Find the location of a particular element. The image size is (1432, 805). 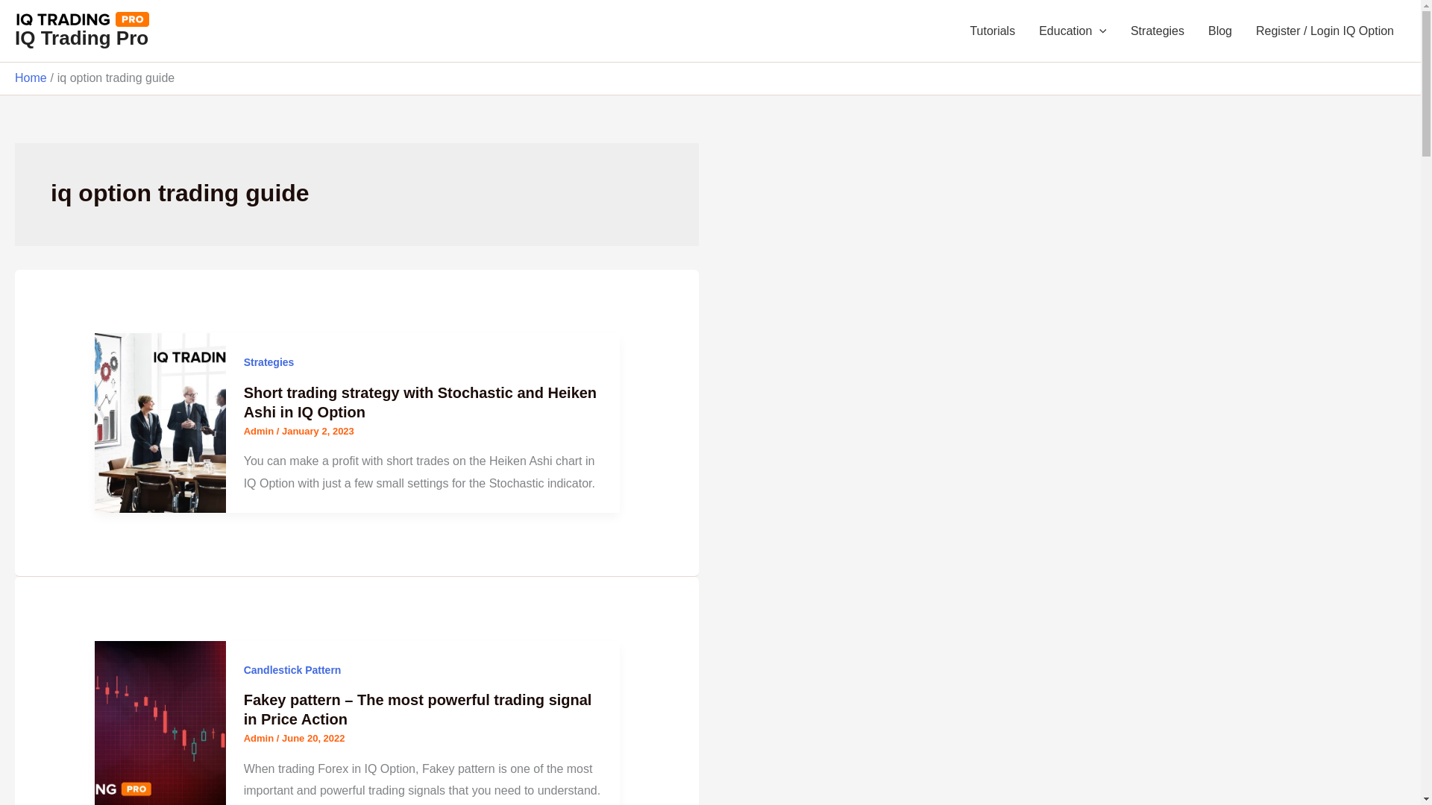

Education is located at coordinates (1073, 31).